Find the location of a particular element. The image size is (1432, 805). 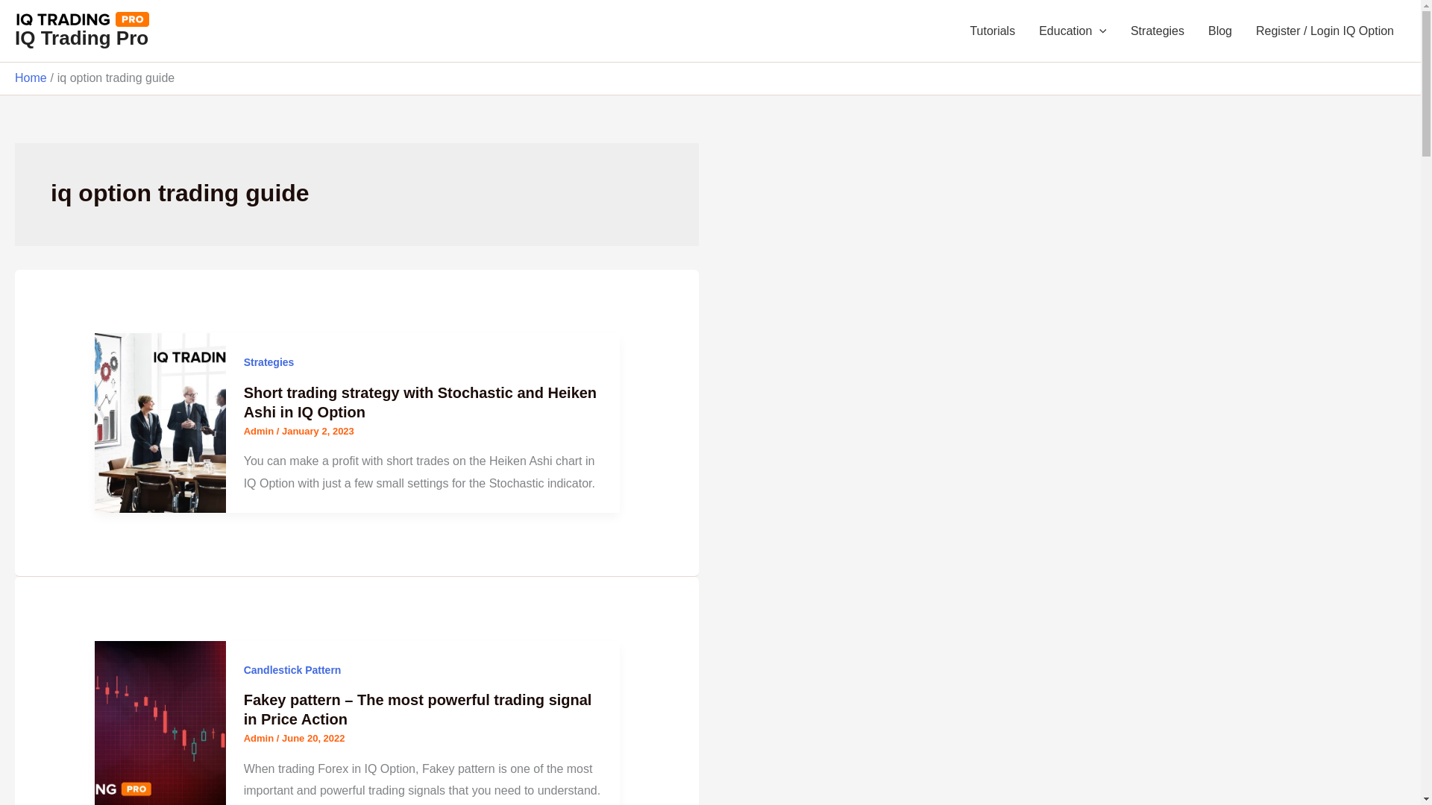

Education is located at coordinates (1073, 31).